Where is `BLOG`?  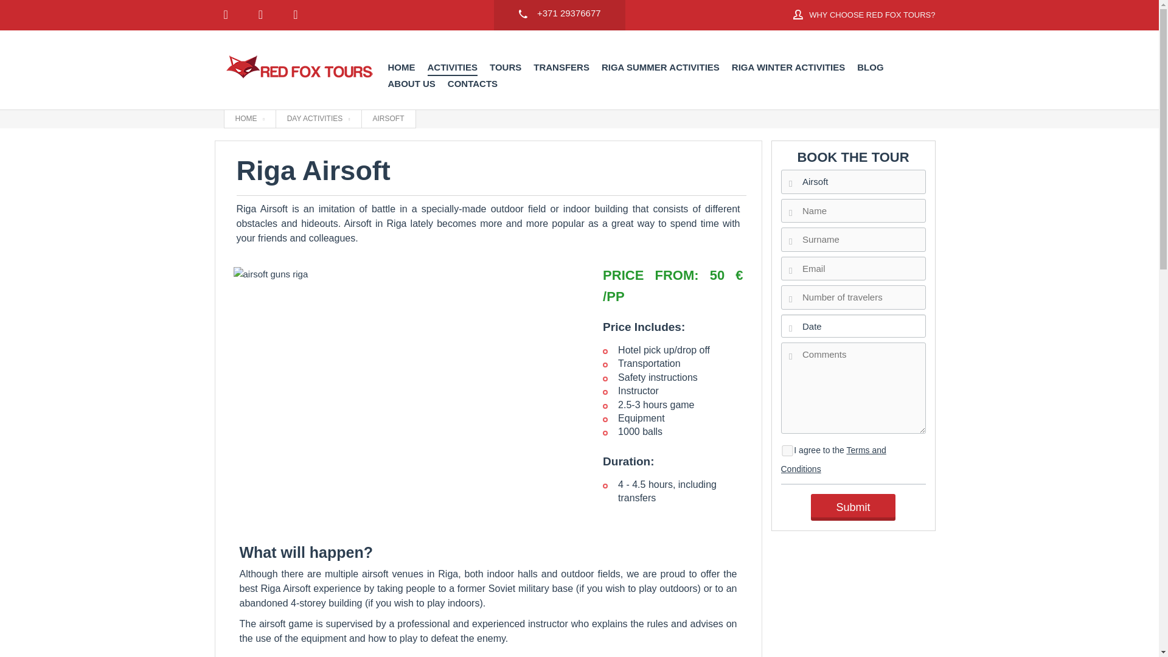 BLOG is located at coordinates (870, 68).